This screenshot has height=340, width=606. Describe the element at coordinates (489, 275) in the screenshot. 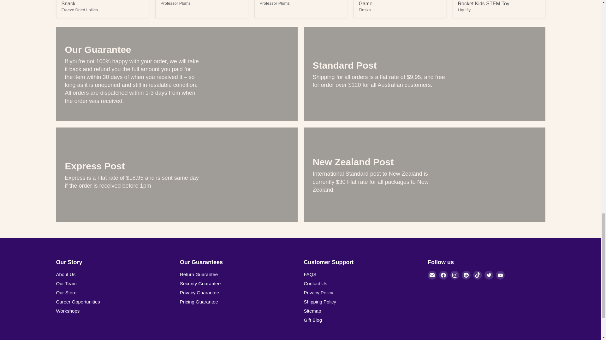

I see `Twitter` at that location.